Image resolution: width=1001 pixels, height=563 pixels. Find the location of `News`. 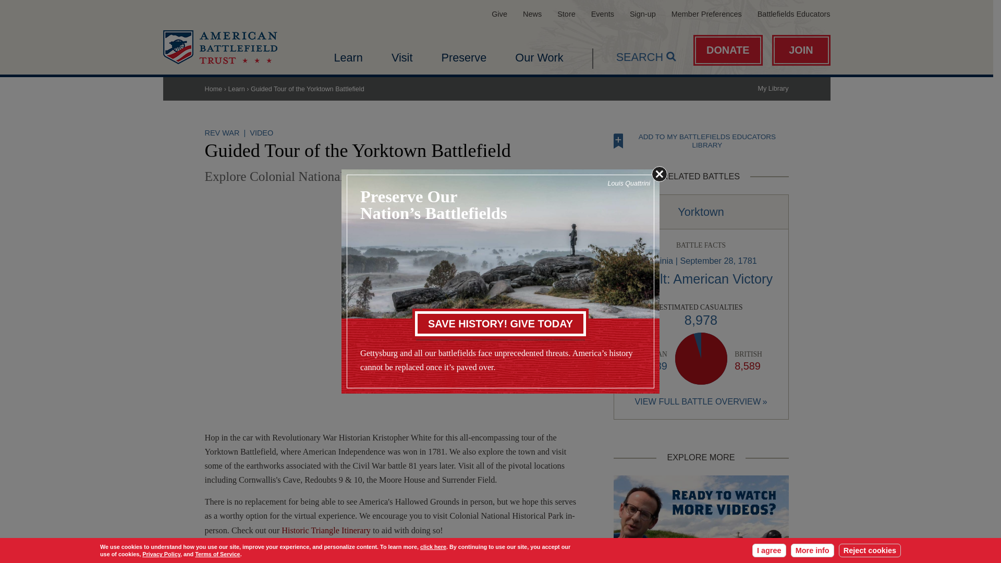

News is located at coordinates (532, 14).